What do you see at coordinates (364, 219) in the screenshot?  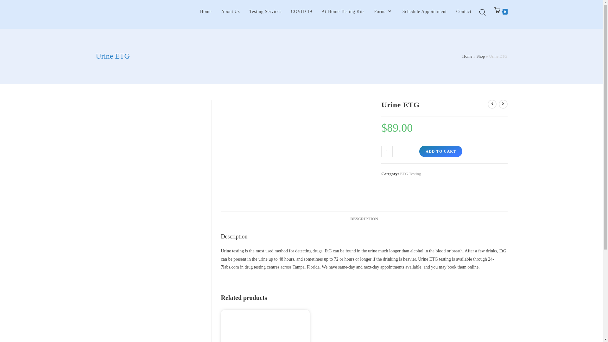 I see `DESCRIPTION` at bounding box center [364, 219].